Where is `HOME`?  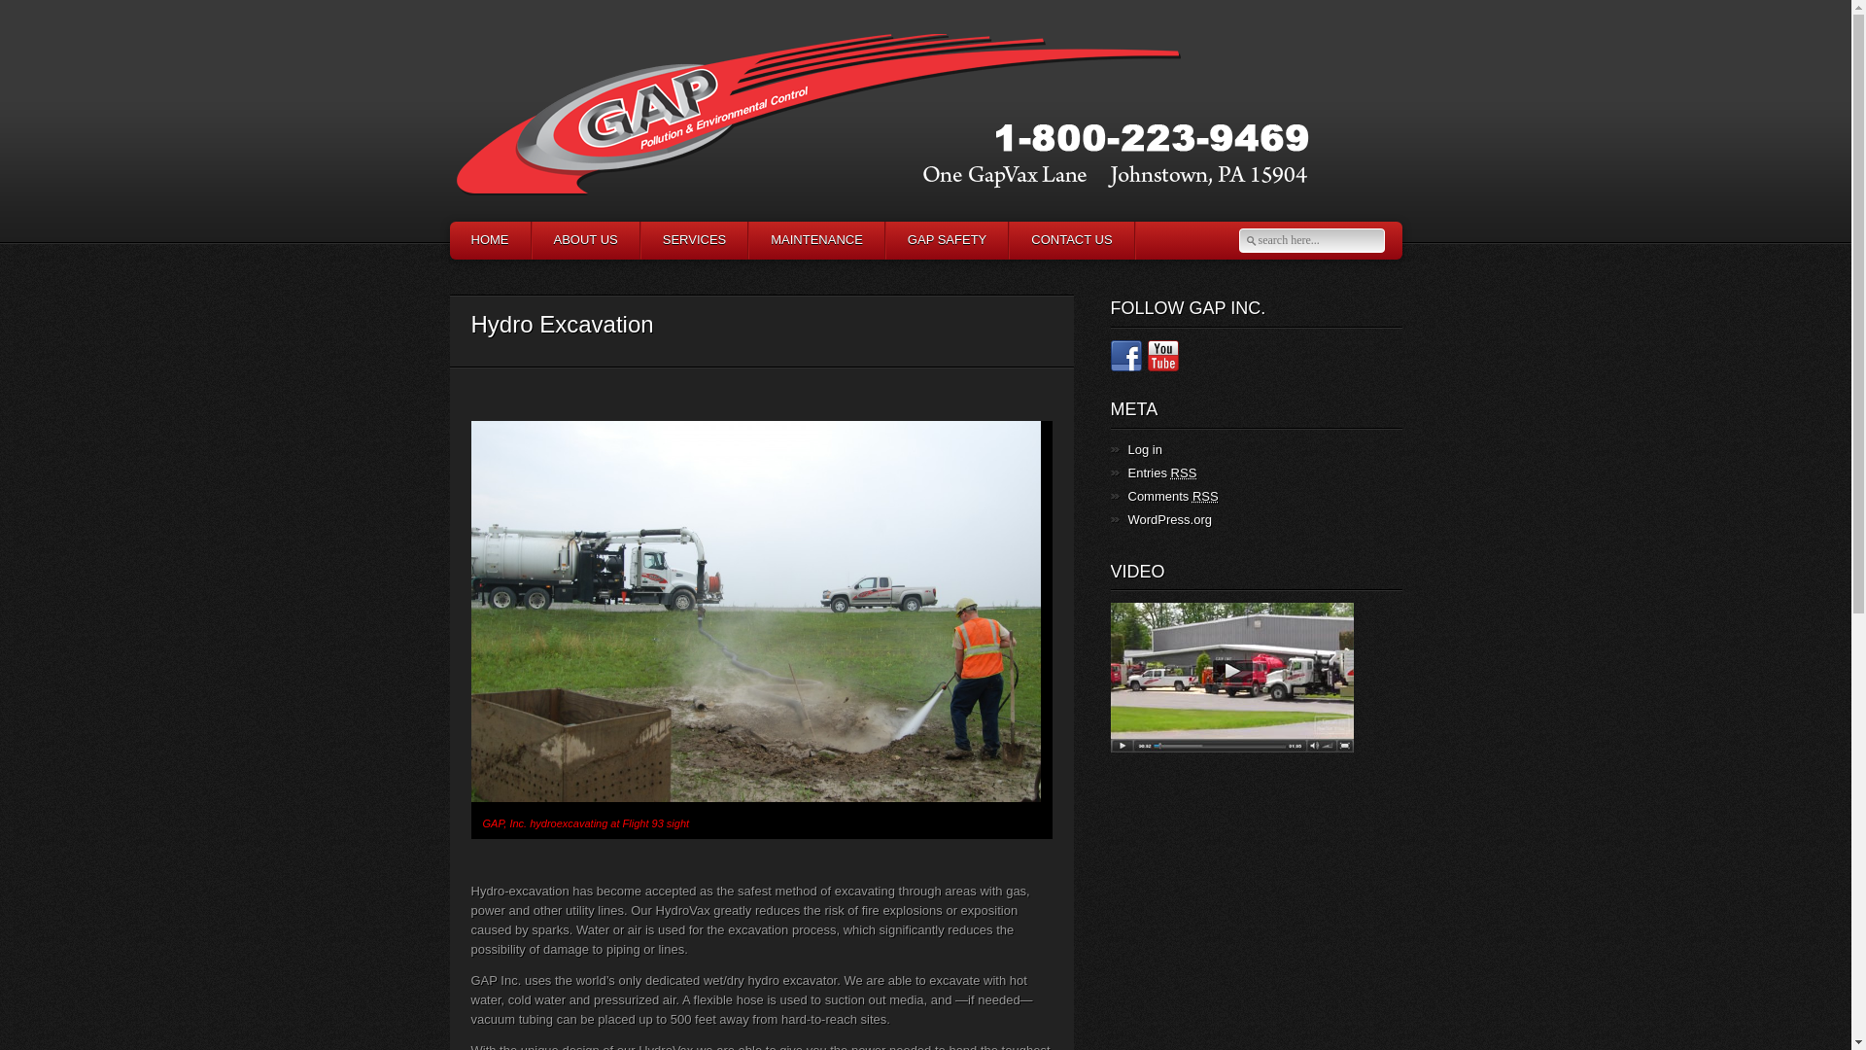 HOME is located at coordinates (490, 239).